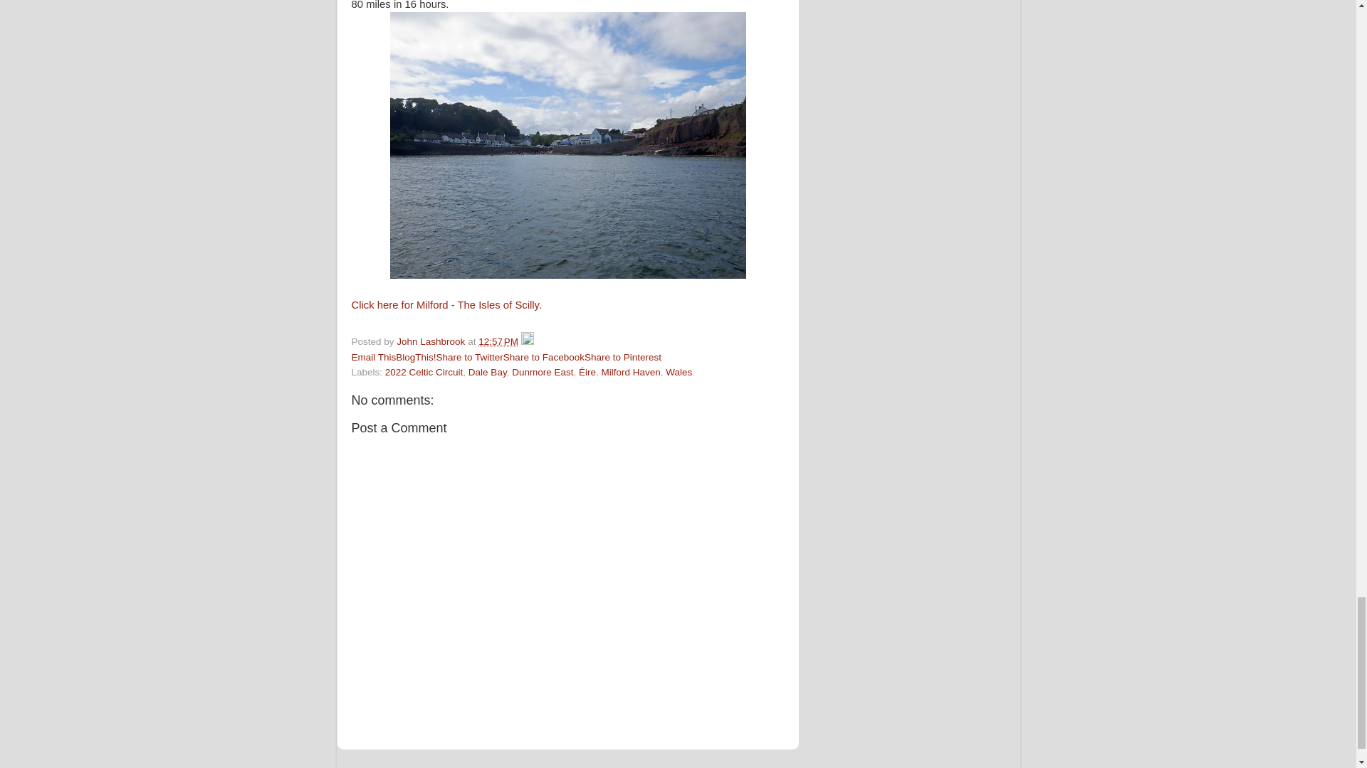 The width and height of the screenshot is (1367, 768). Describe the element at coordinates (488, 373) in the screenshot. I see `Dale Bay` at that location.